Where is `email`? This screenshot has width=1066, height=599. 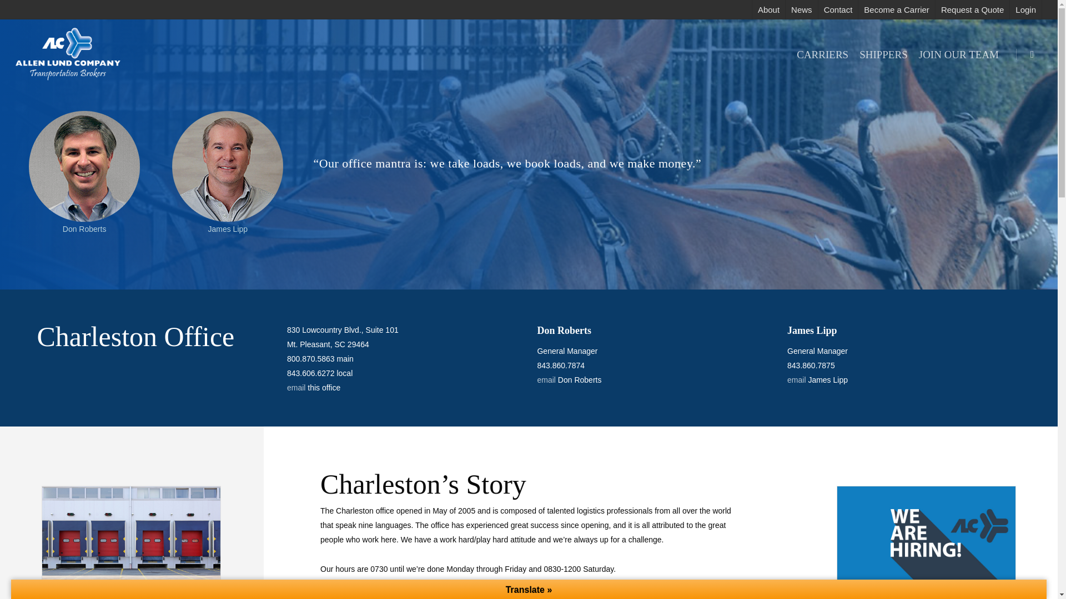
email is located at coordinates (796, 380).